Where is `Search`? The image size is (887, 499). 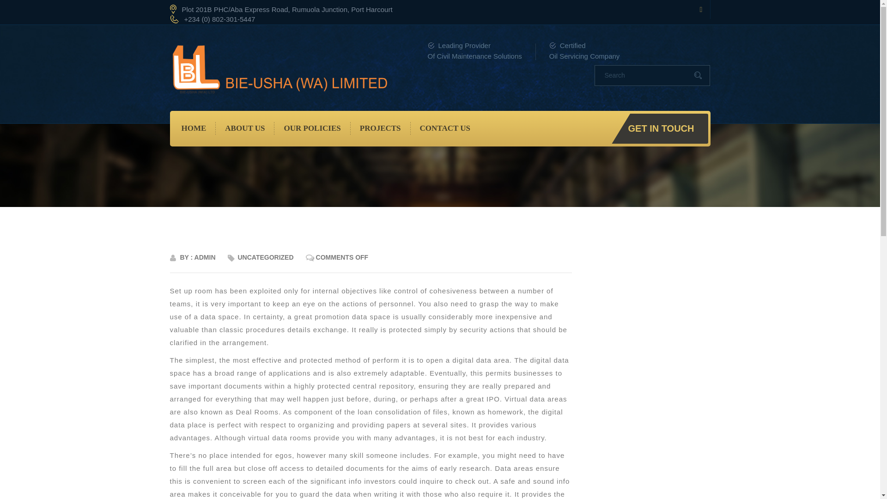 Search is located at coordinates (645, 75).